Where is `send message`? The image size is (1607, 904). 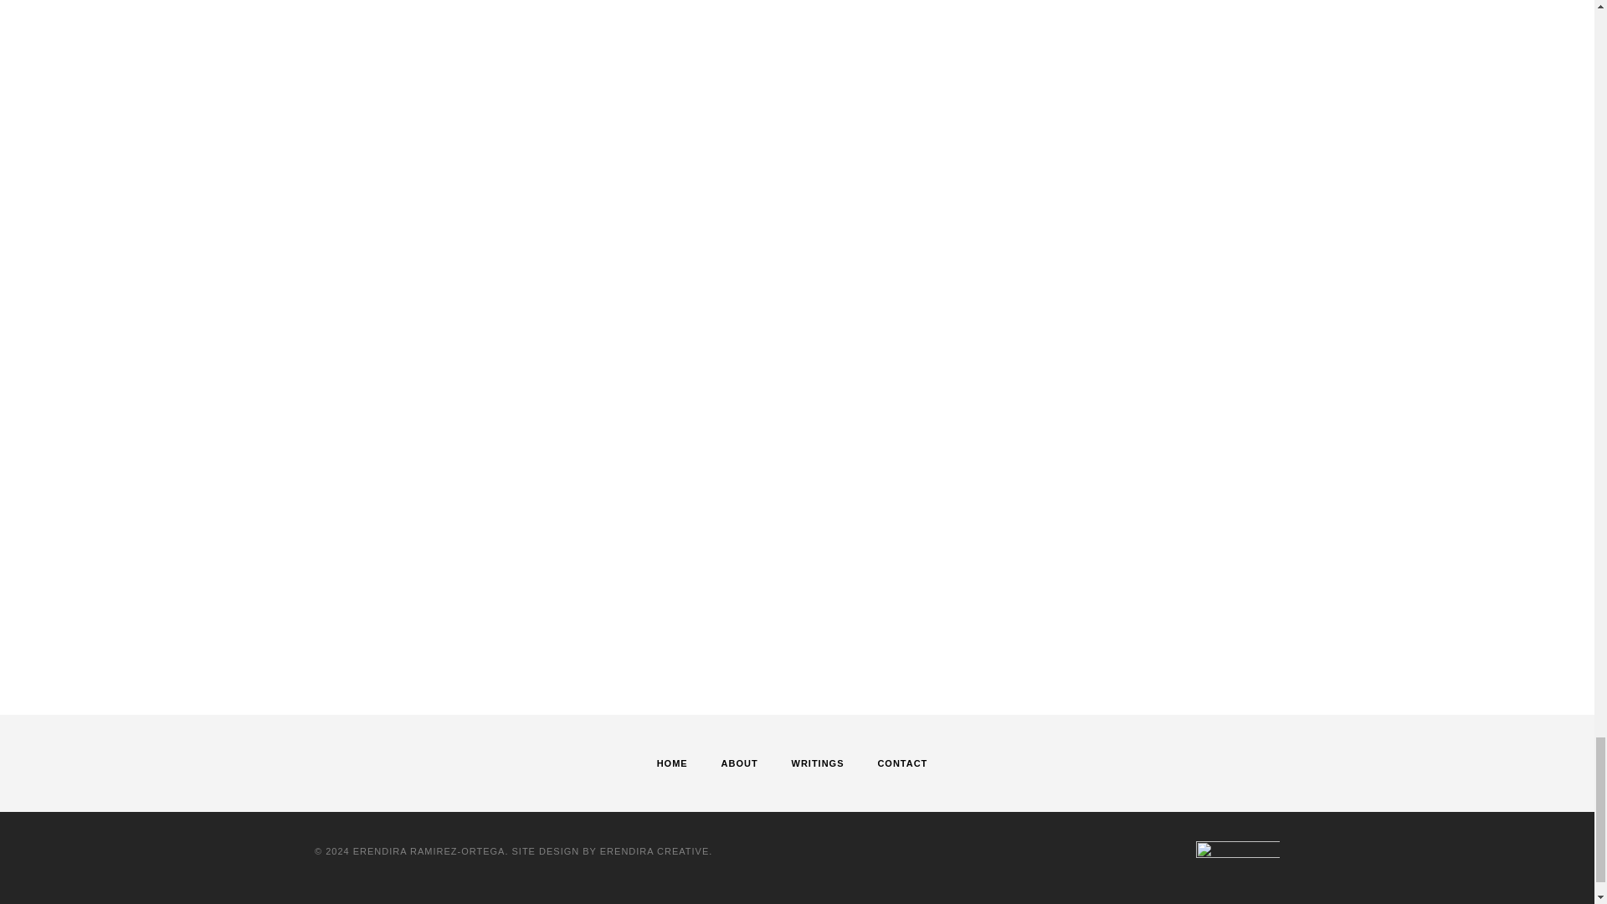 send message is located at coordinates (535, 646).